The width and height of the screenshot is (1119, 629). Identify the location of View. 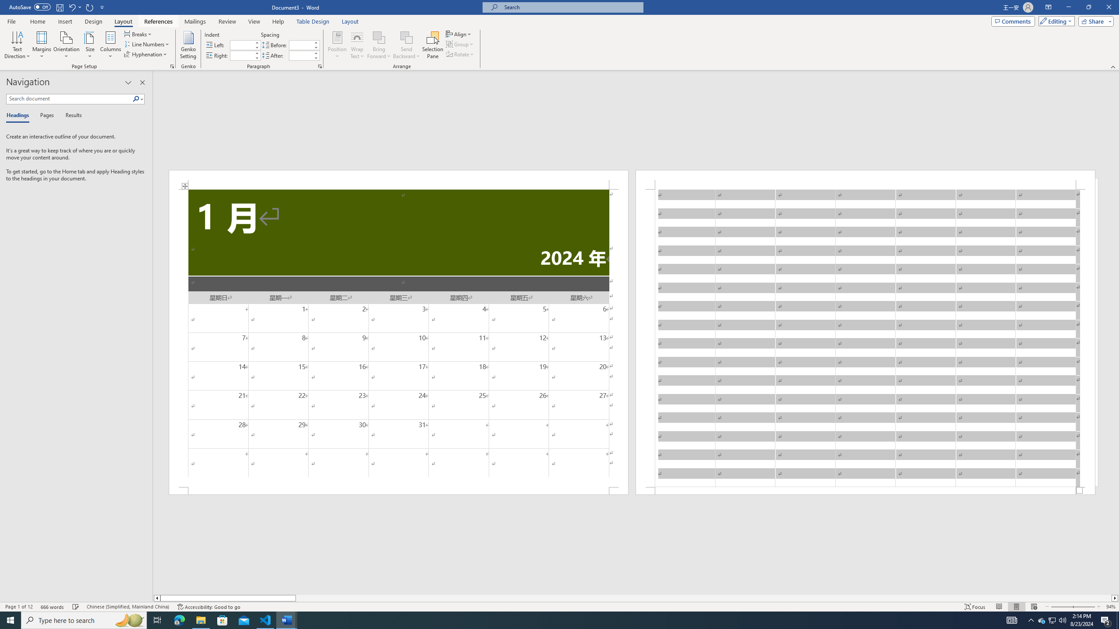
(254, 21).